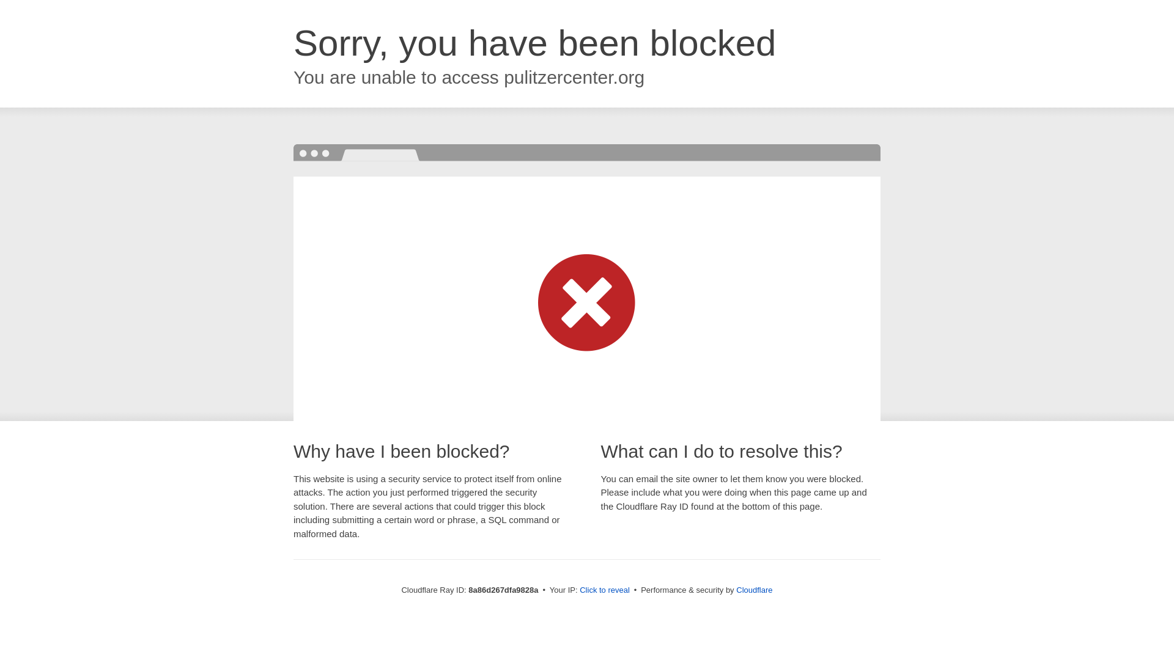 This screenshot has width=1174, height=660. What do you see at coordinates (604, 590) in the screenshot?
I see `Click to reveal` at bounding box center [604, 590].